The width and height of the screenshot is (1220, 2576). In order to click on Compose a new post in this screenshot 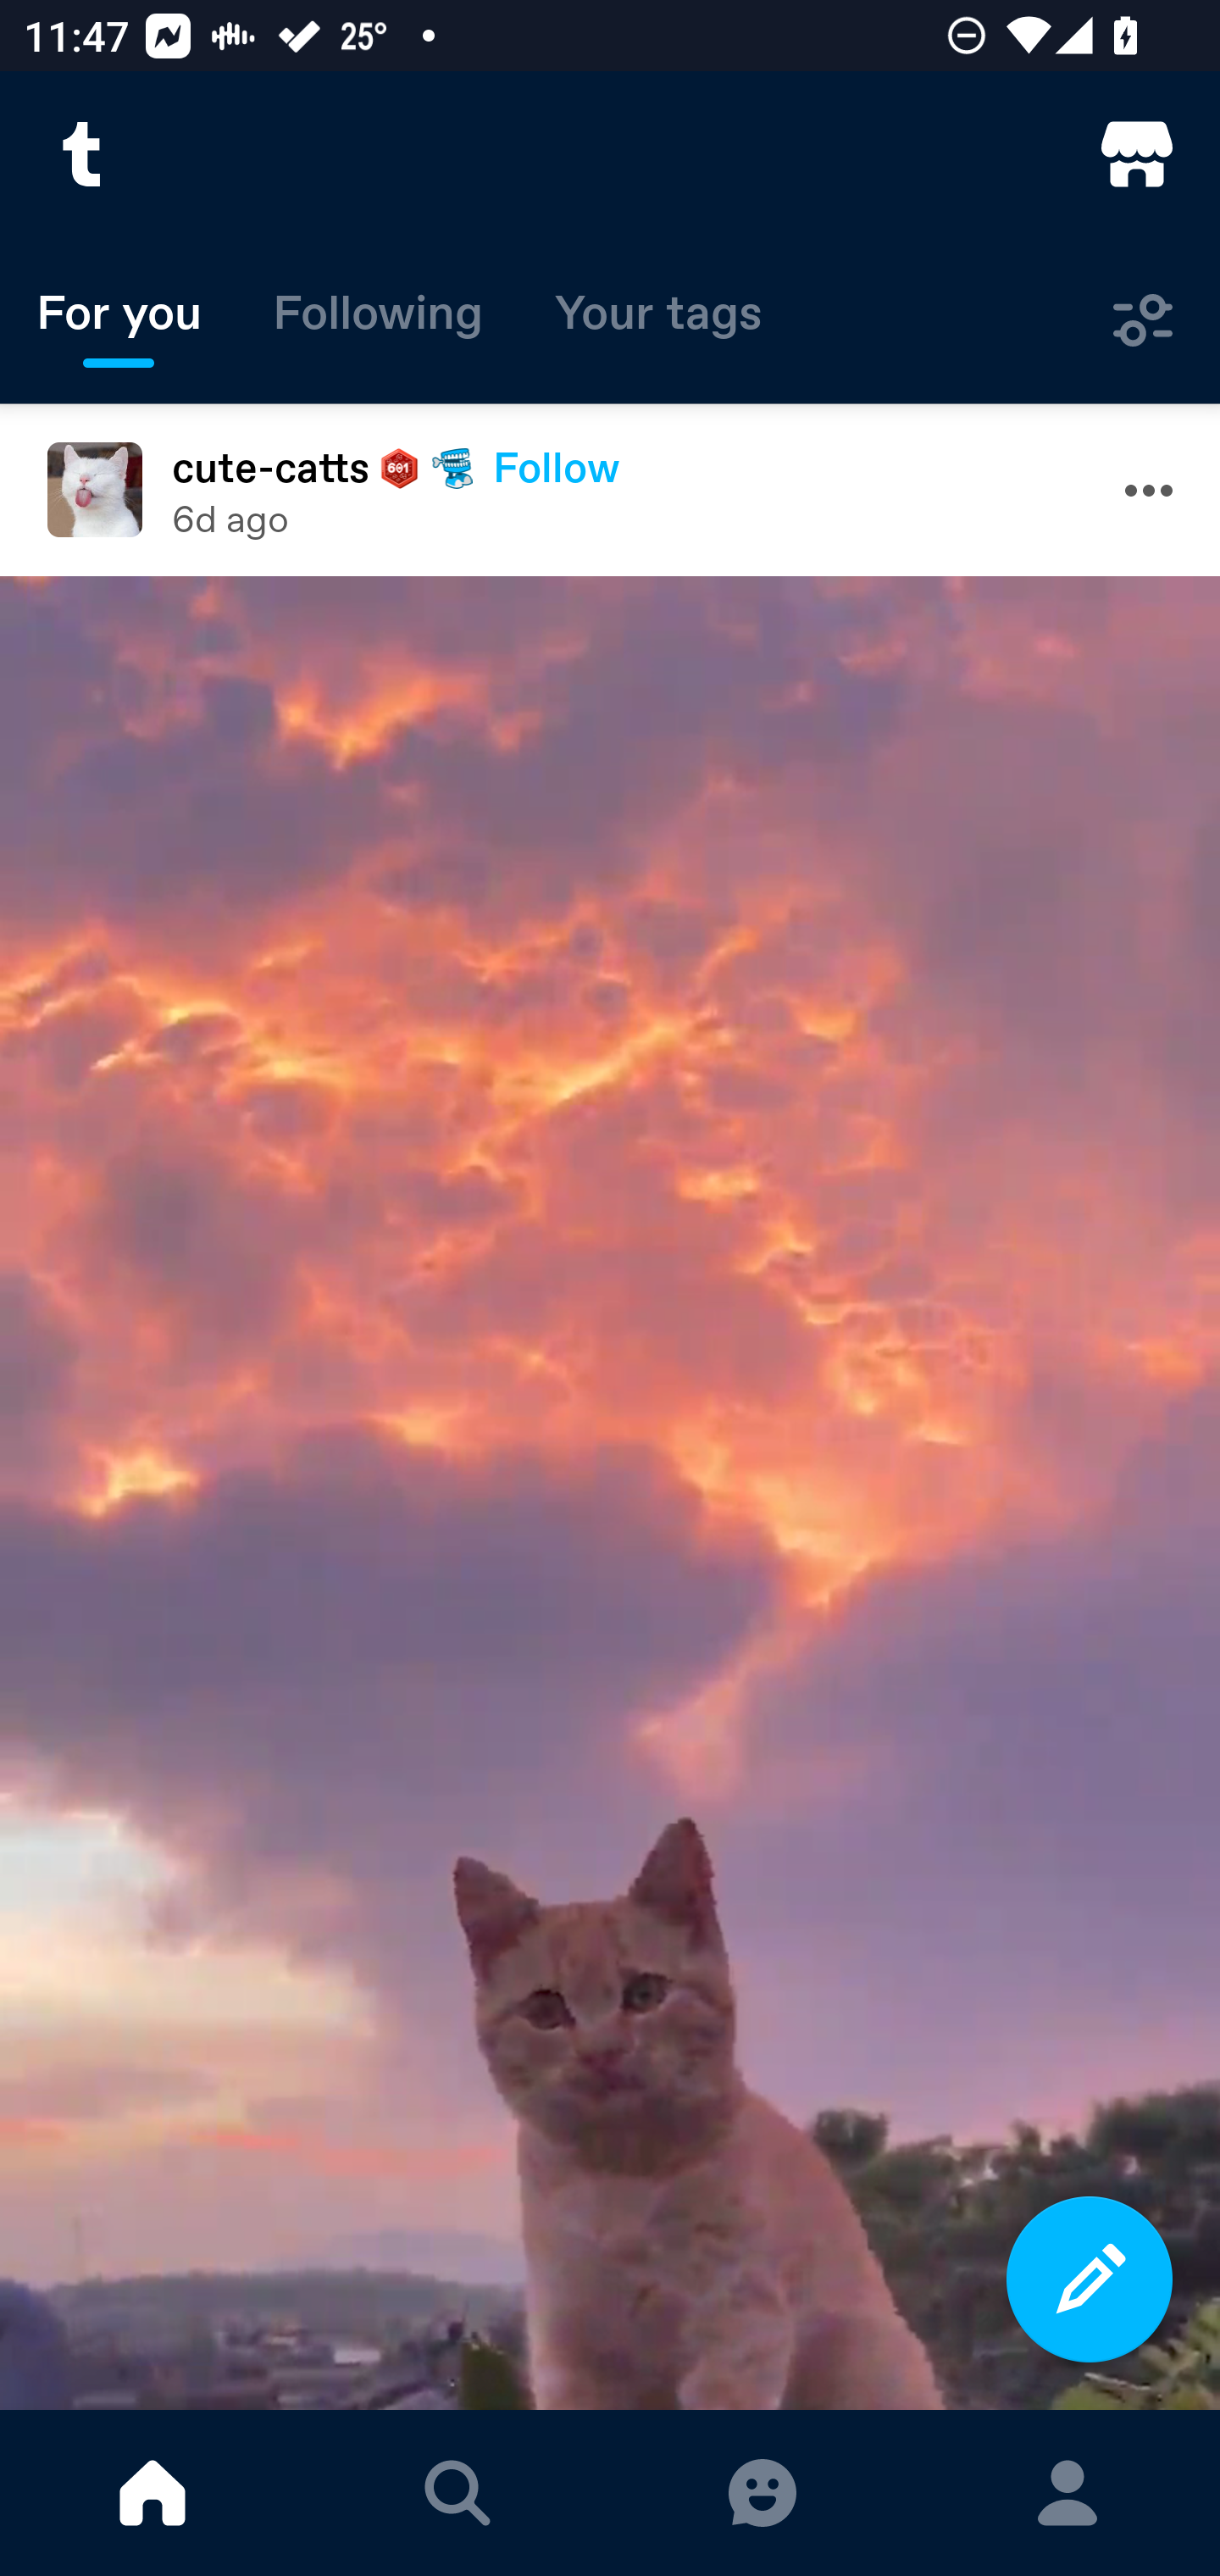, I will do `click(1090, 2279)`.